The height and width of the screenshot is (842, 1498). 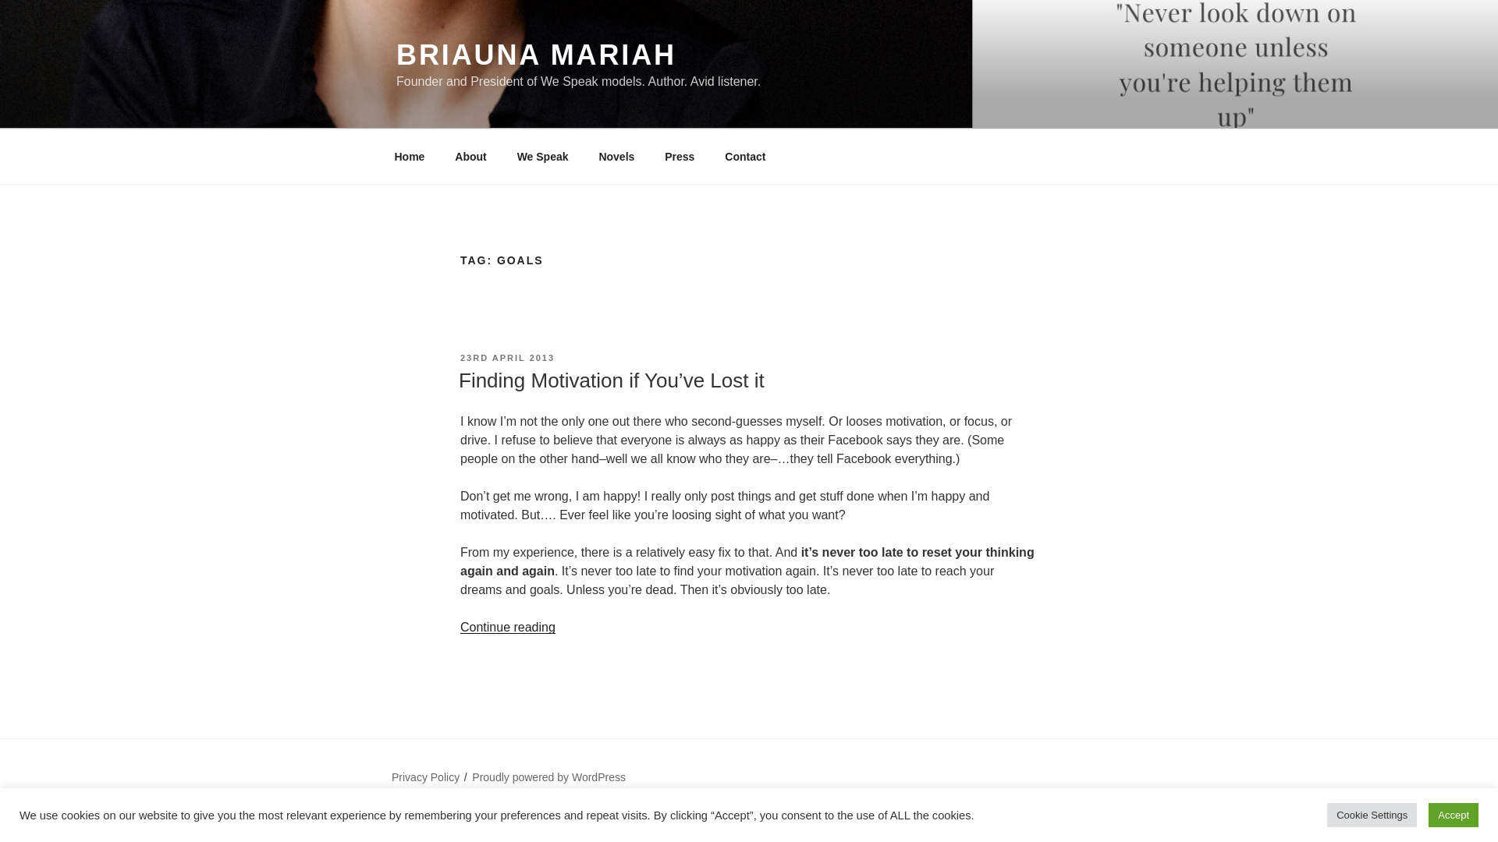 What do you see at coordinates (616, 156) in the screenshot?
I see `Novels` at bounding box center [616, 156].